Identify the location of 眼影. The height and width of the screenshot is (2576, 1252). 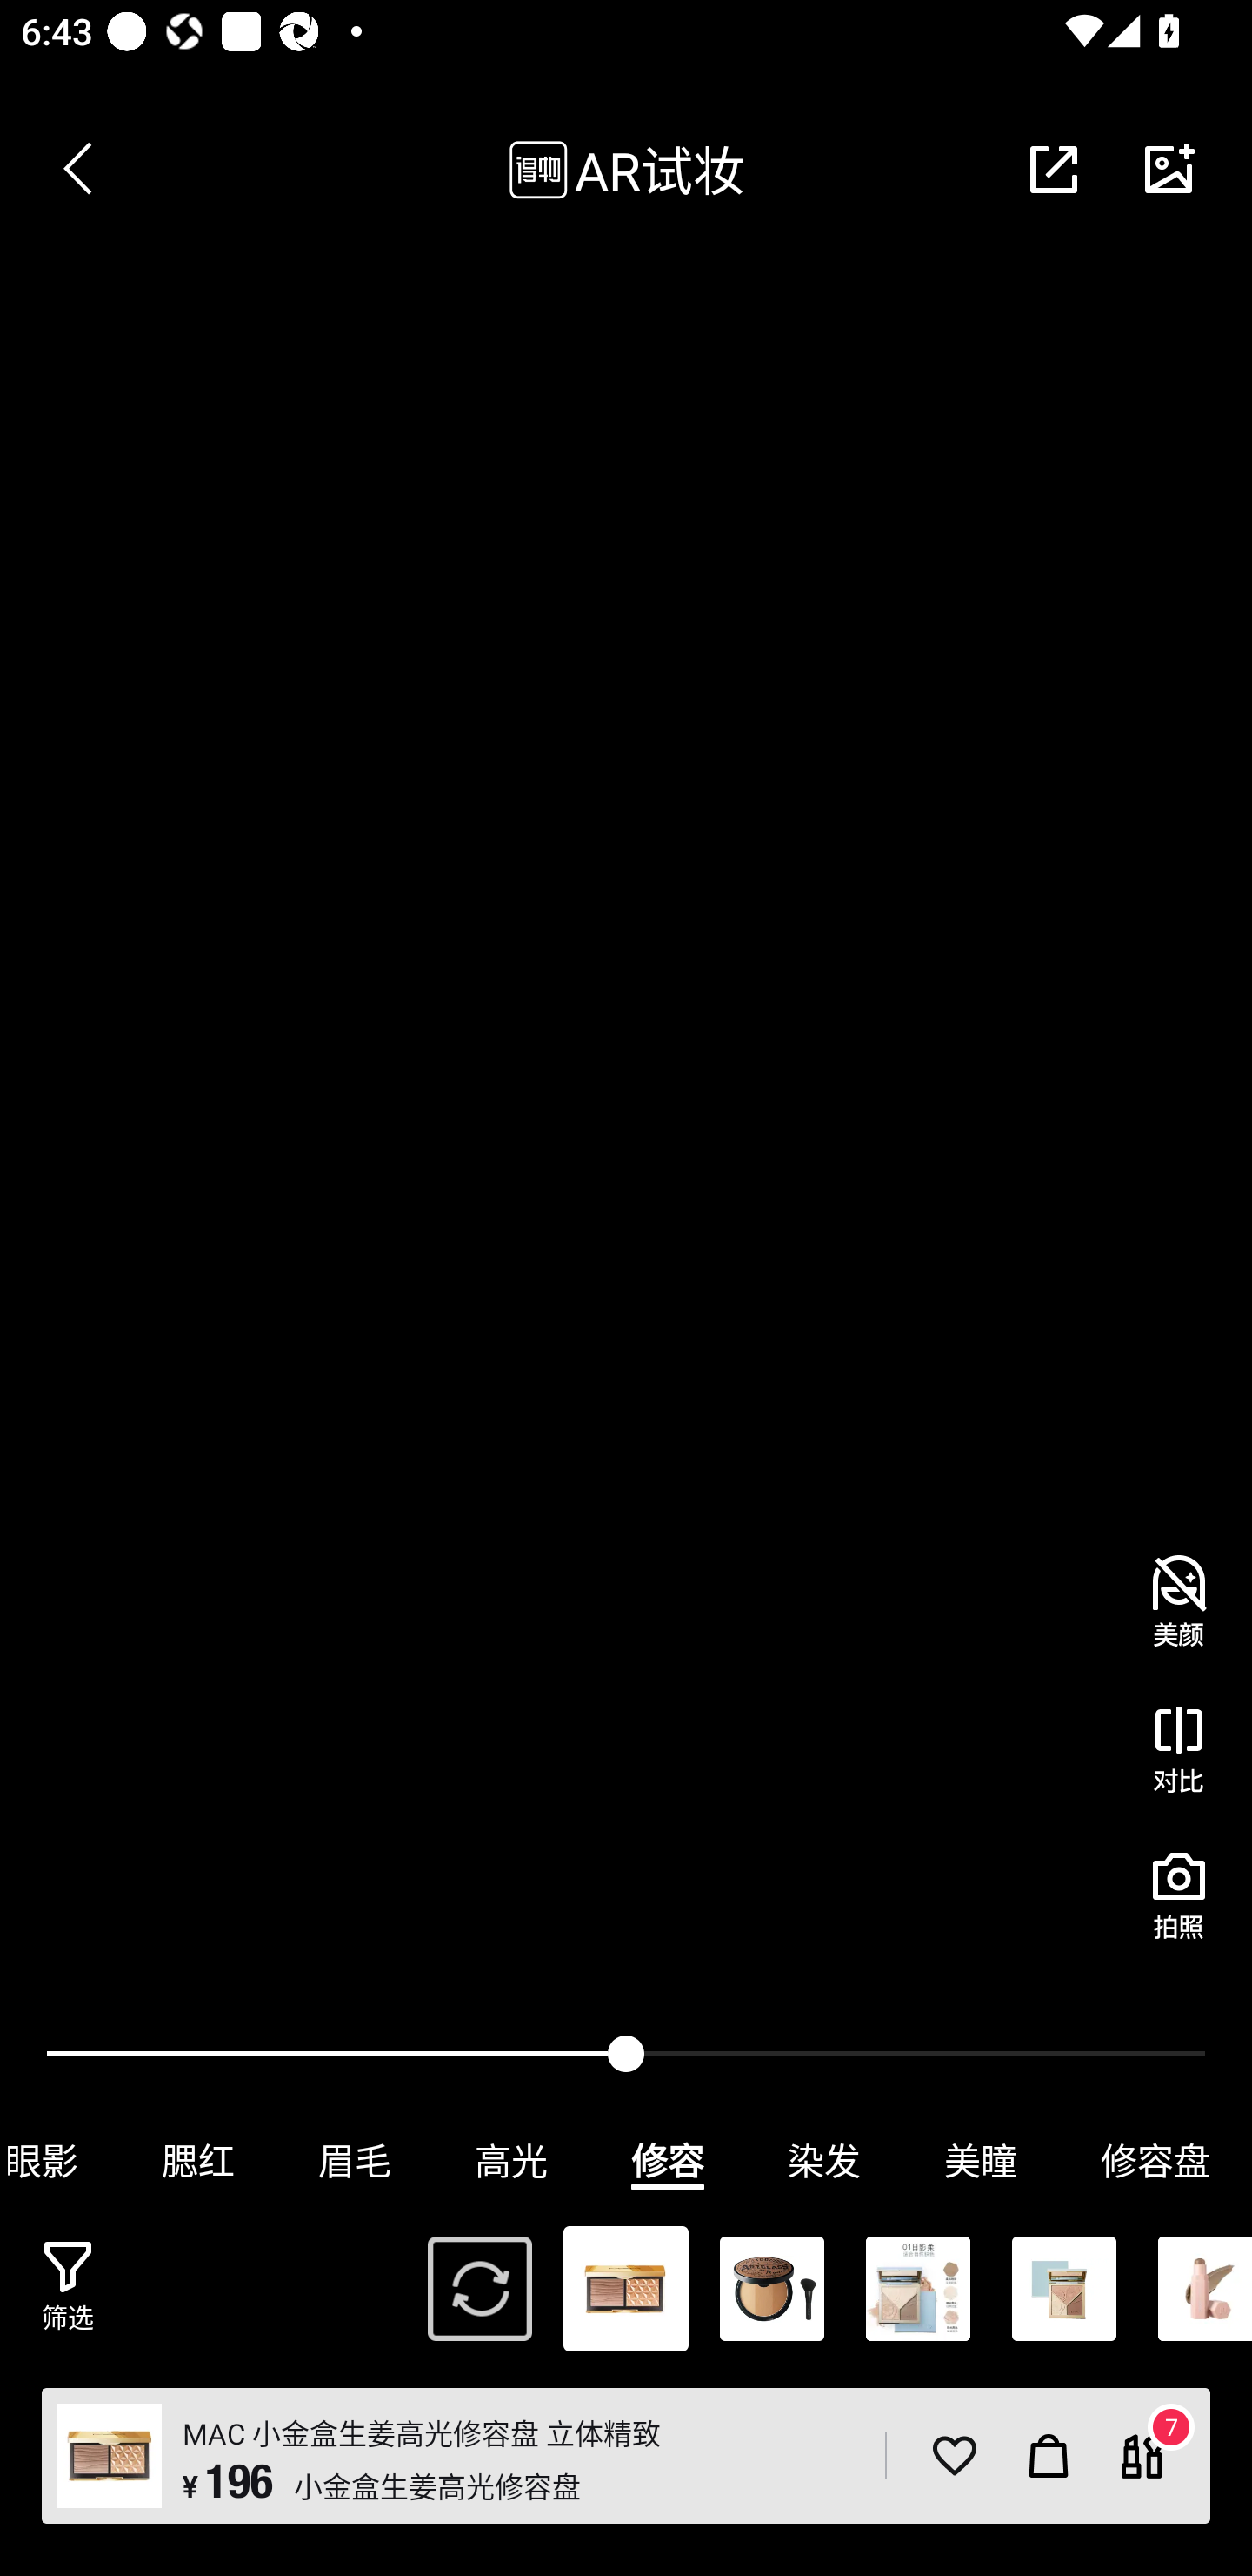
(60, 2161).